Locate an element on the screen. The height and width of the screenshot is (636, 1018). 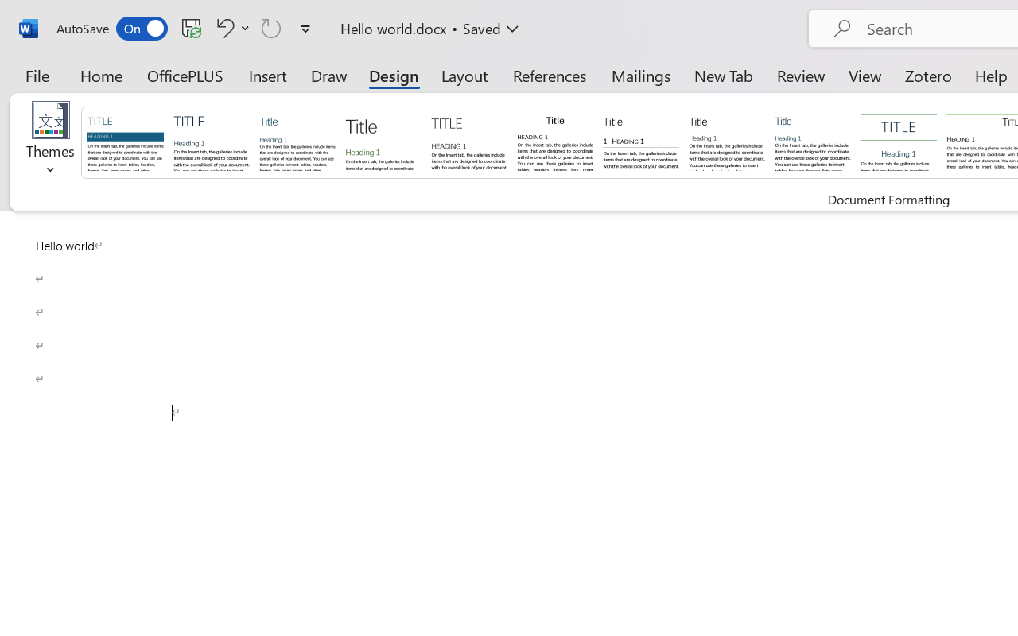
Mailings is located at coordinates (641, 75).